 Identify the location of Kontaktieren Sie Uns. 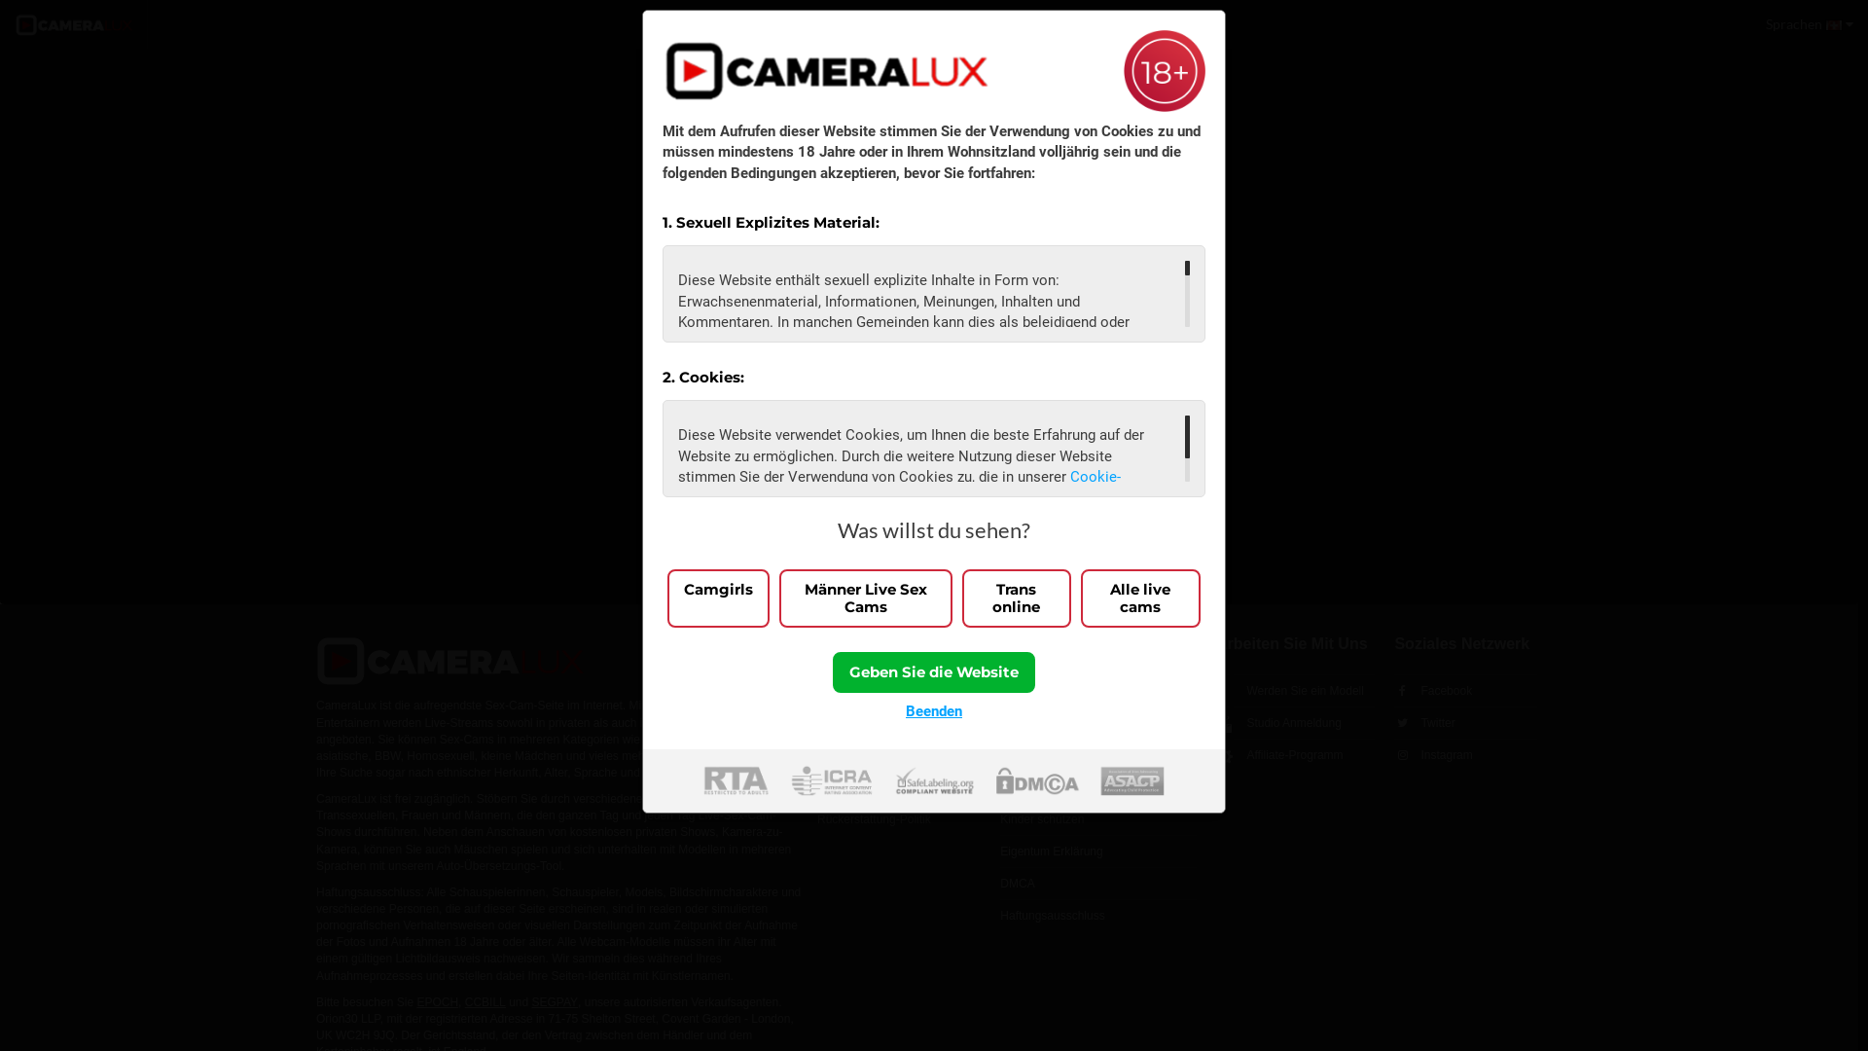
(899, 691).